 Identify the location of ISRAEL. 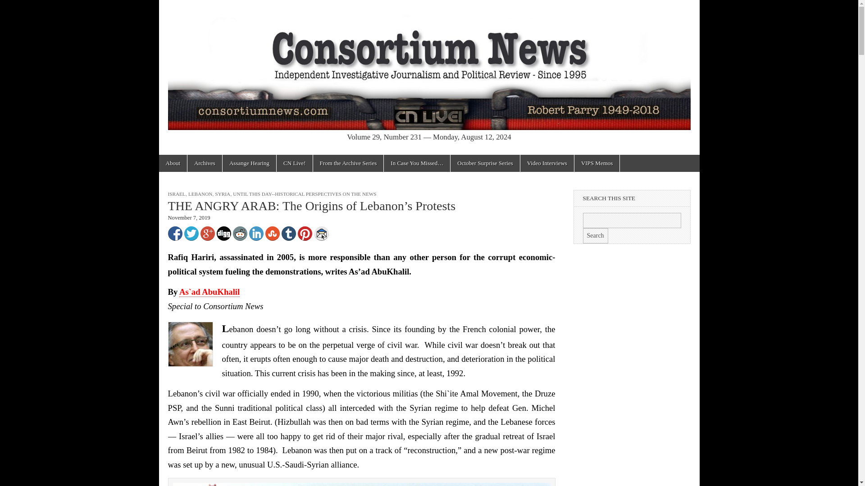
(176, 194).